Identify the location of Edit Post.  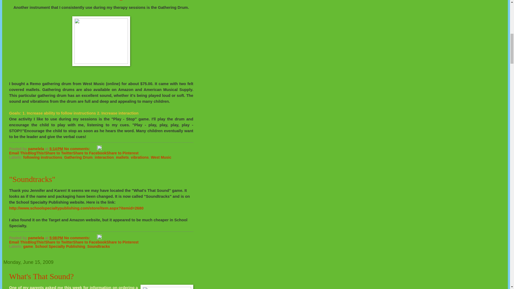
(99, 149).